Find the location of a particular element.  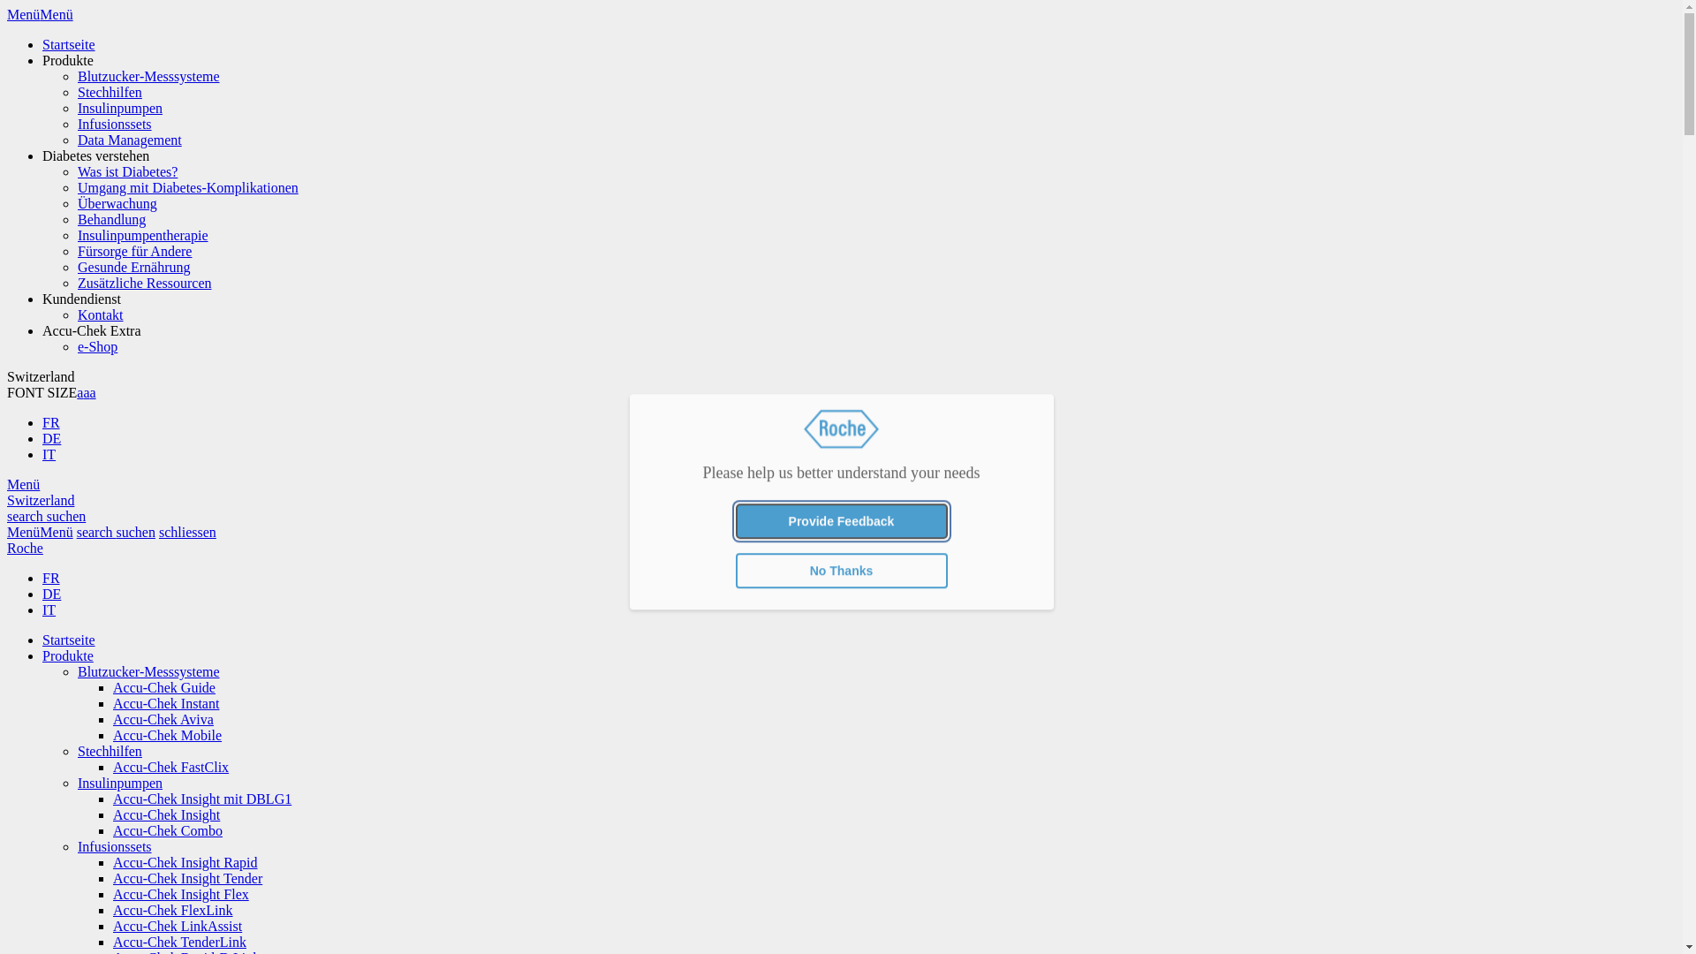

Accu-Chek Insight Tender is located at coordinates (187, 878).